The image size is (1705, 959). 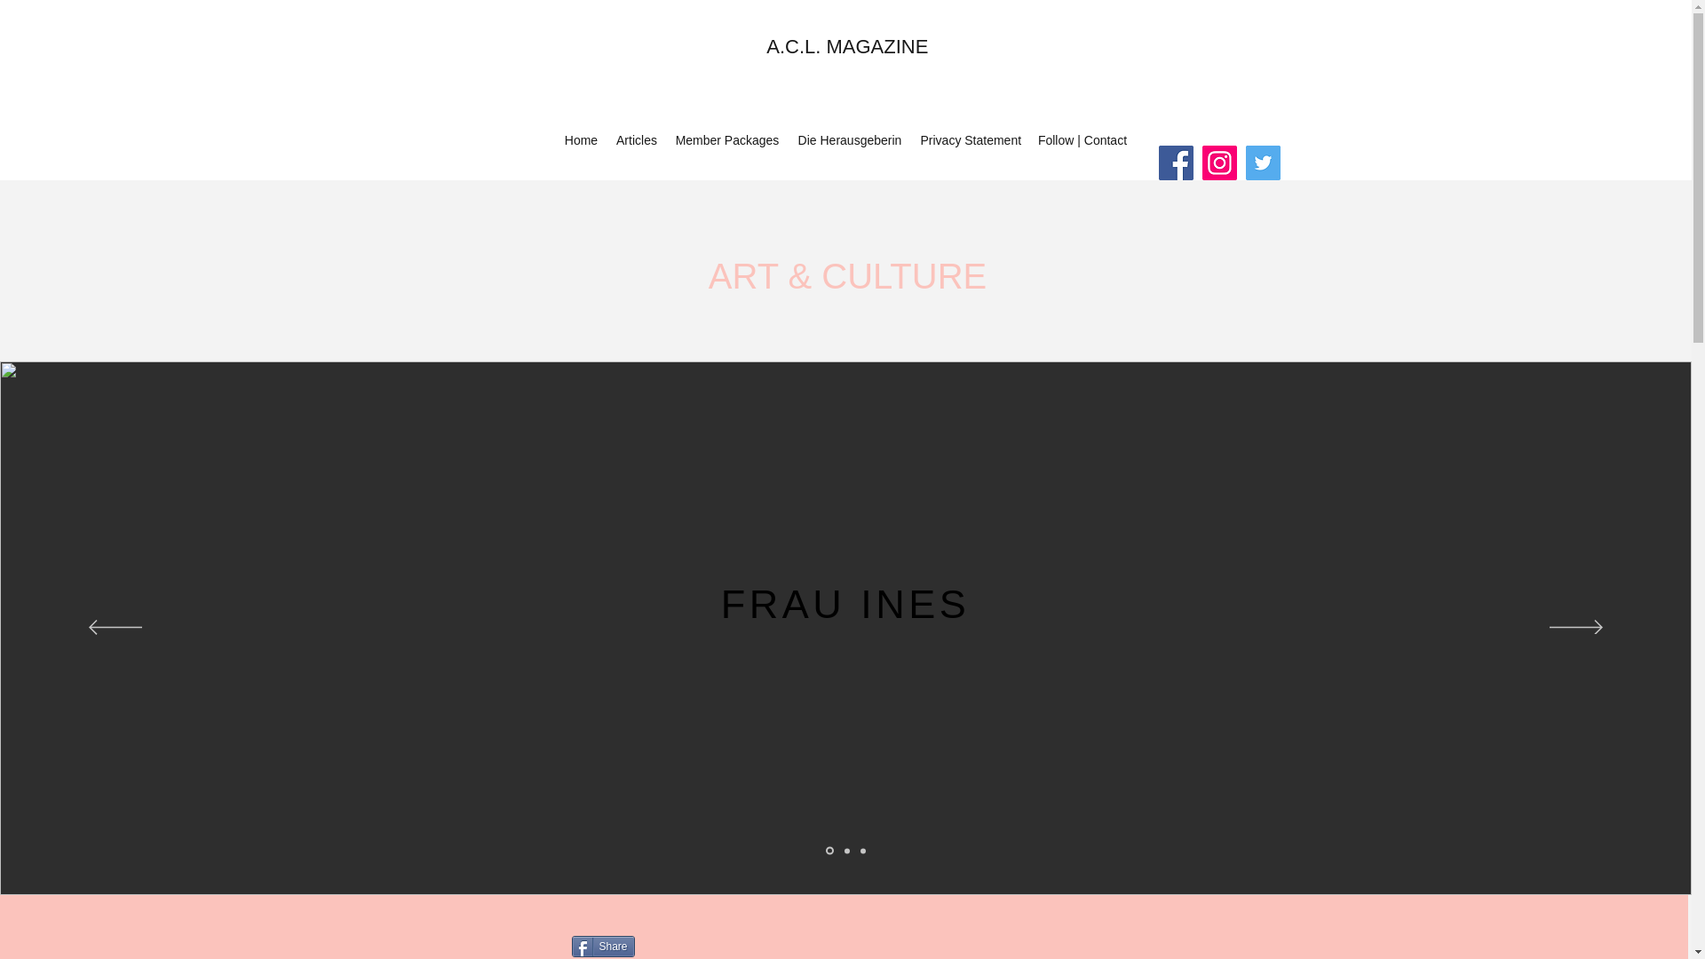 What do you see at coordinates (849, 139) in the screenshot?
I see `Die Herausgeberin` at bounding box center [849, 139].